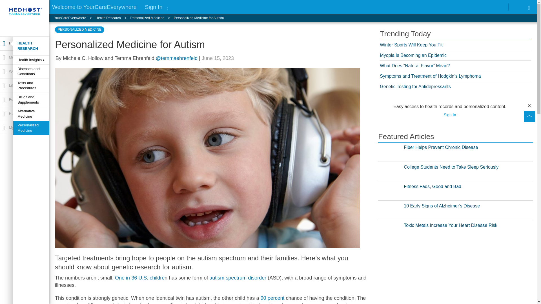 This screenshot has width=541, height=304. Describe the element at coordinates (24, 43) in the screenshot. I see `Health Research` at that location.